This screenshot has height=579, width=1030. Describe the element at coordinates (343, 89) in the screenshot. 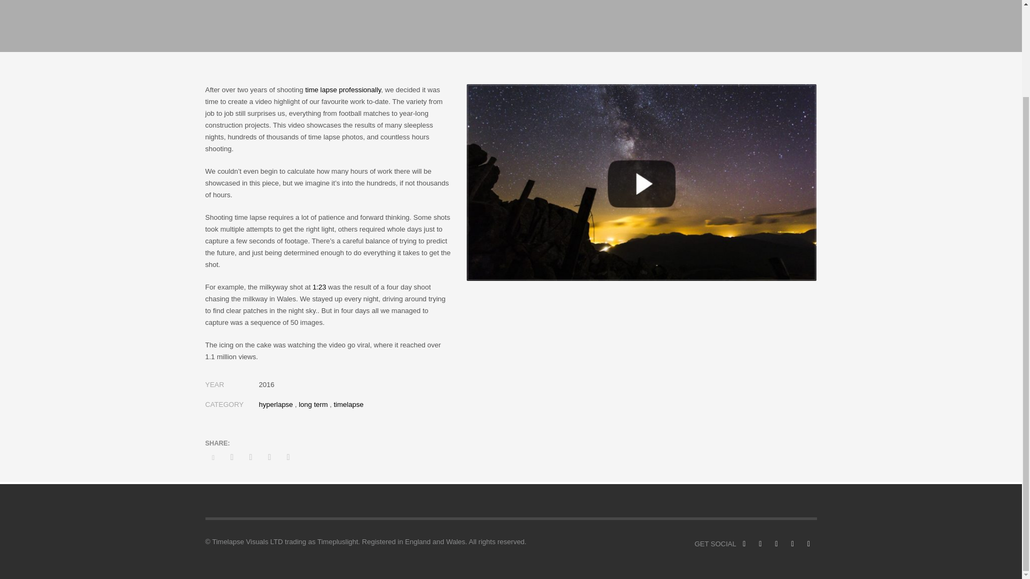

I see `time lapse professionally` at that location.